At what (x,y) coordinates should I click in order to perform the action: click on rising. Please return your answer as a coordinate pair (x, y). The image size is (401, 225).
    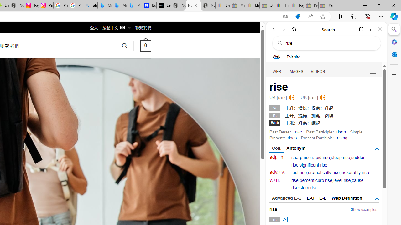
    Looking at the image, I should click on (342, 137).